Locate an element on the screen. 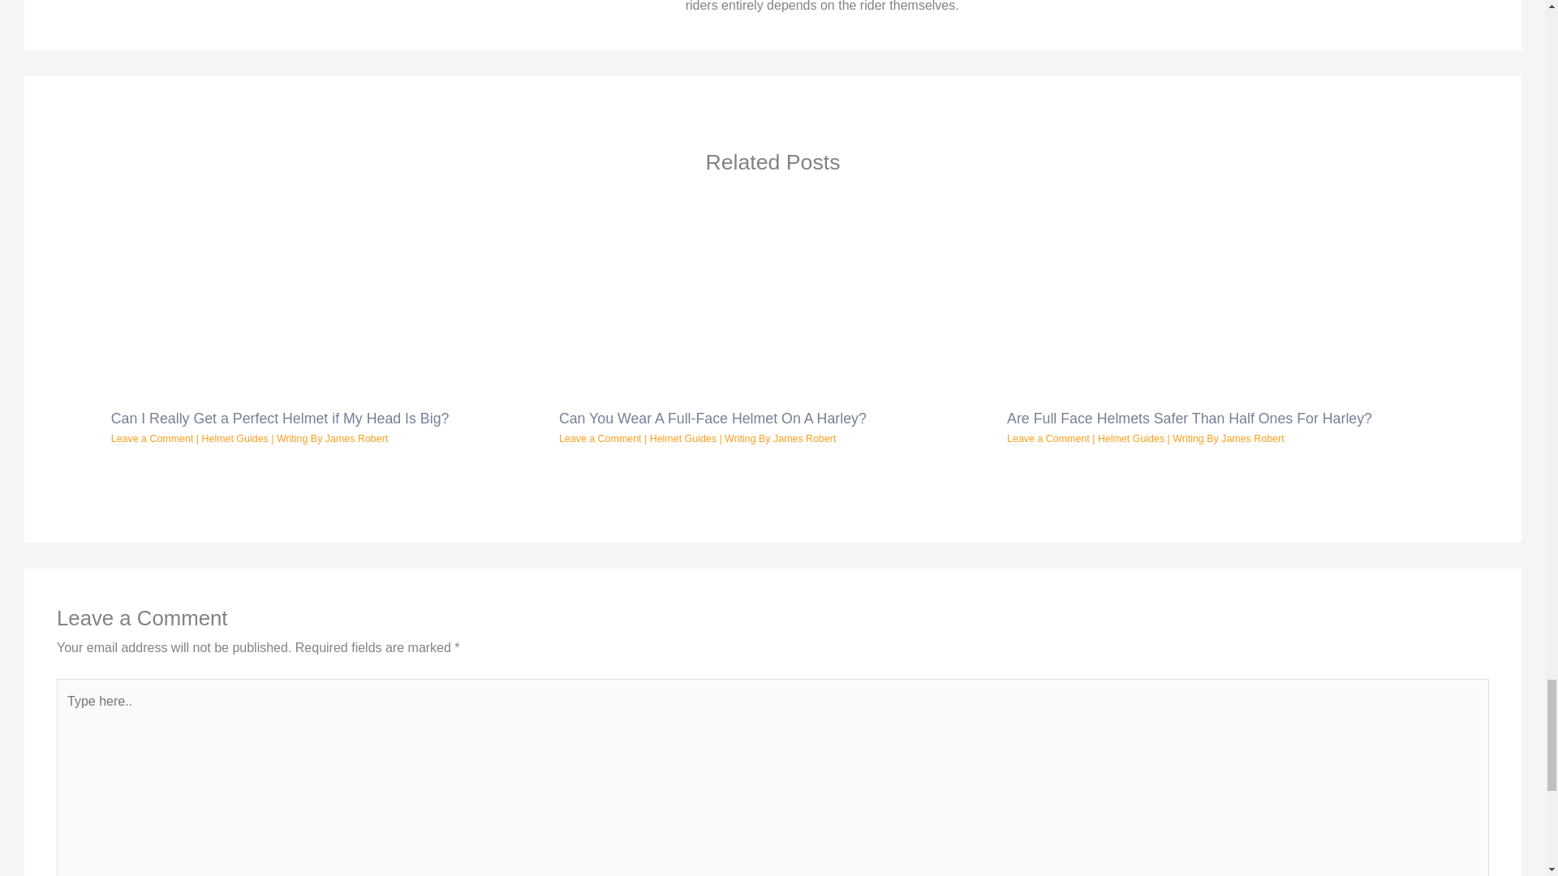  Are Full Face Helmets Safer Than Half Ones For Harley? is located at coordinates (1190, 419).